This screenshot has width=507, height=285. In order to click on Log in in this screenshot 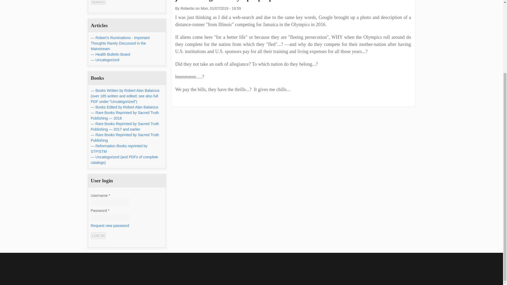, I will do `click(98, 236)`.